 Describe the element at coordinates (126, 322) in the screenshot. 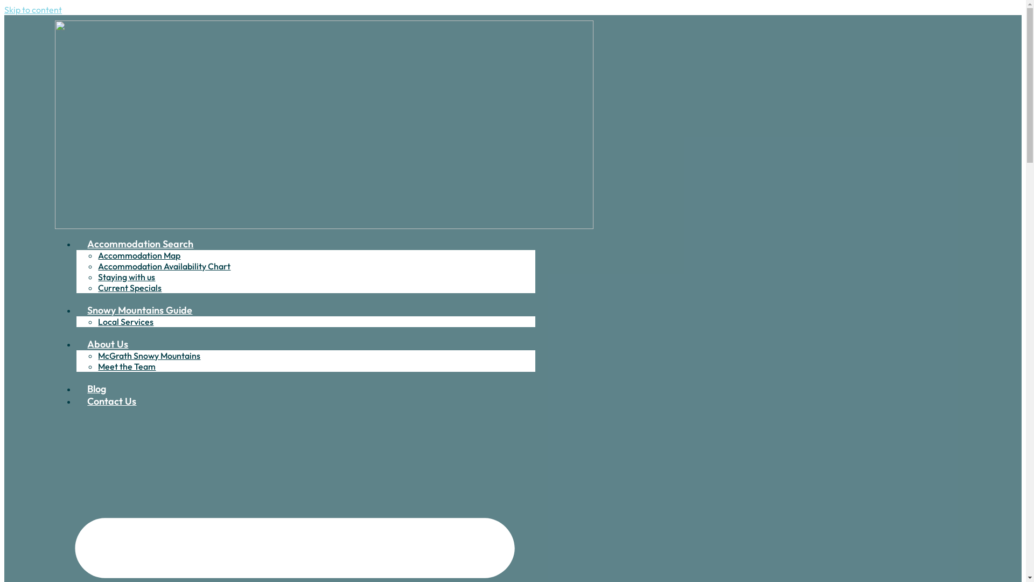

I see `Local Services` at that location.